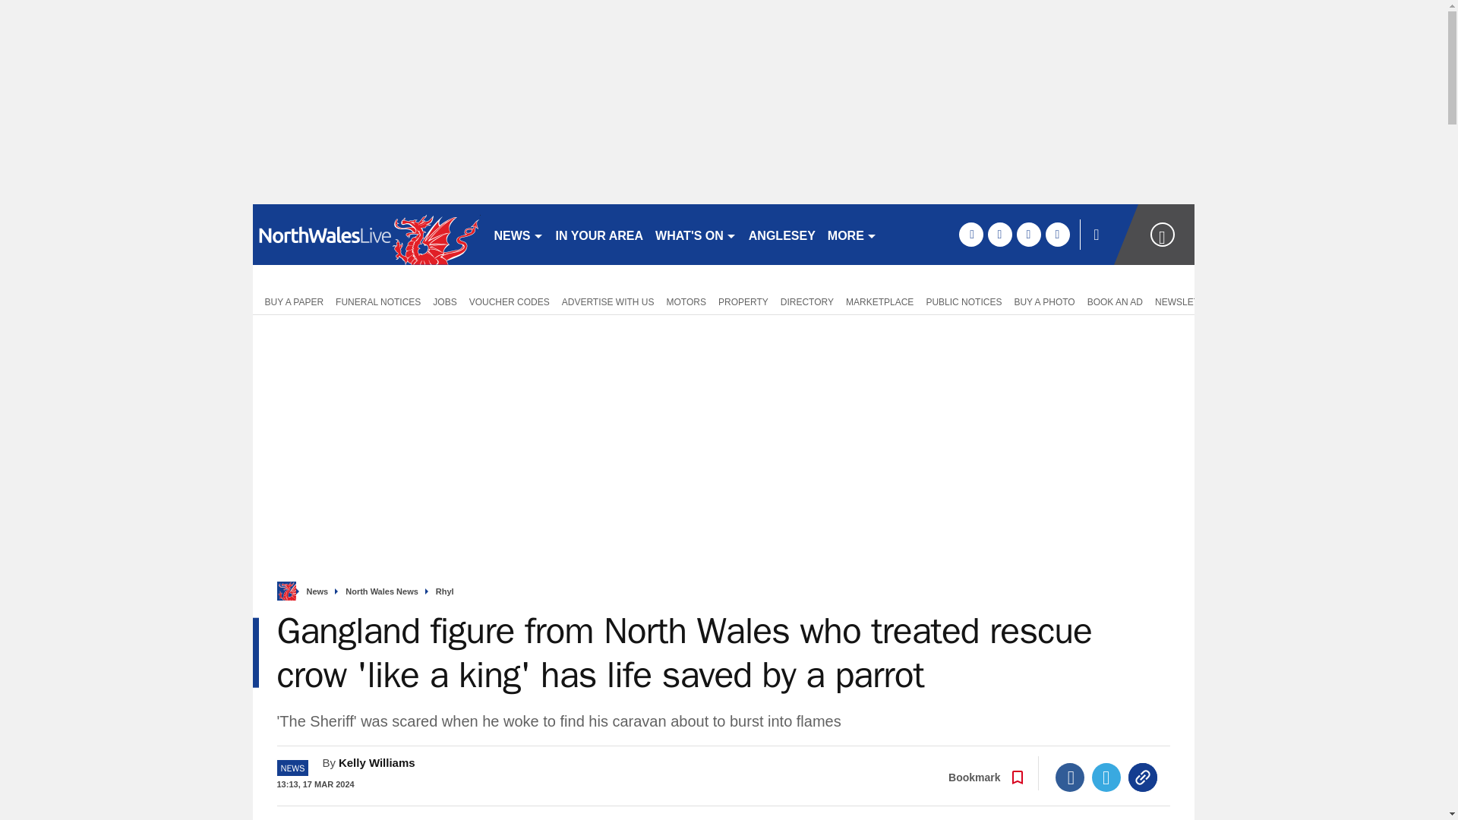 The width and height of the screenshot is (1458, 820). What do you see at coordinates (607, 301) in the screenshot?
I see `ADVERTISE WITH US` at bounding box center [607, 301].